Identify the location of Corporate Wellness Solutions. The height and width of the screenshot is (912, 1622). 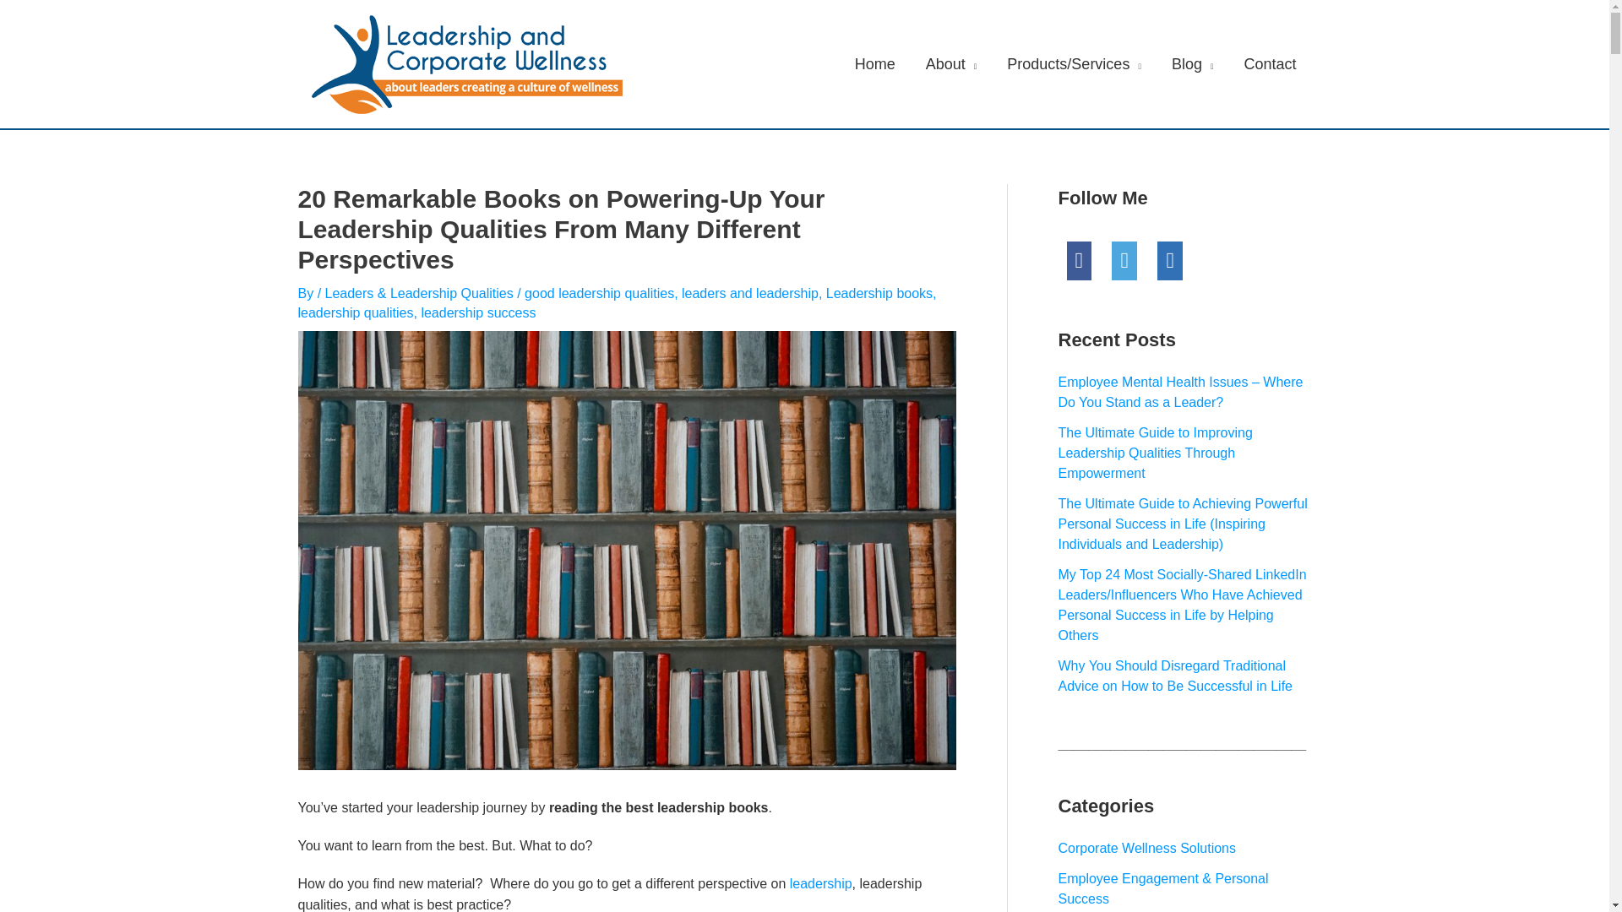
(1146, 848).